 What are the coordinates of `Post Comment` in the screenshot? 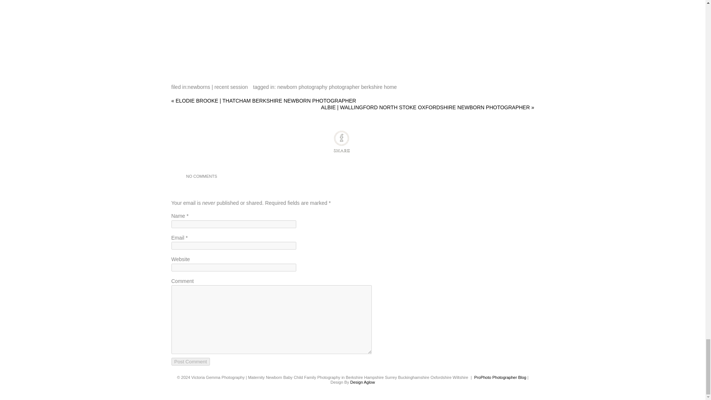 It's located at (190, 361).